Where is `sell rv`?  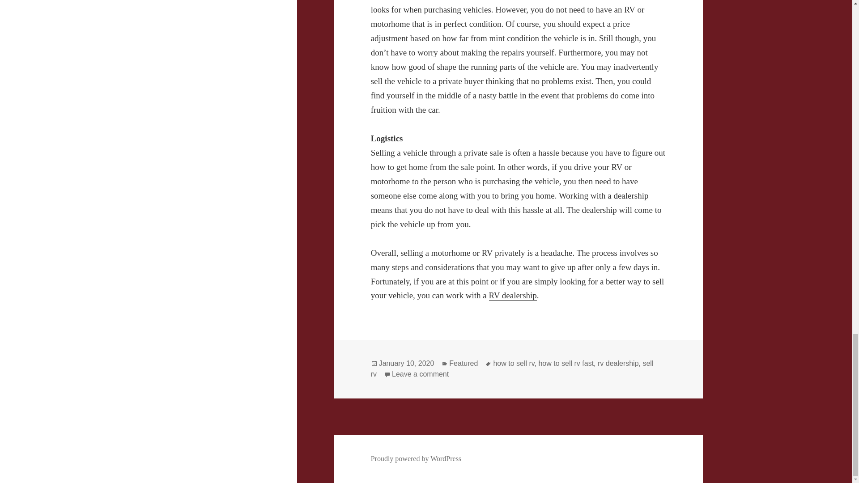
sell rv is located at coordinates (512, 369).